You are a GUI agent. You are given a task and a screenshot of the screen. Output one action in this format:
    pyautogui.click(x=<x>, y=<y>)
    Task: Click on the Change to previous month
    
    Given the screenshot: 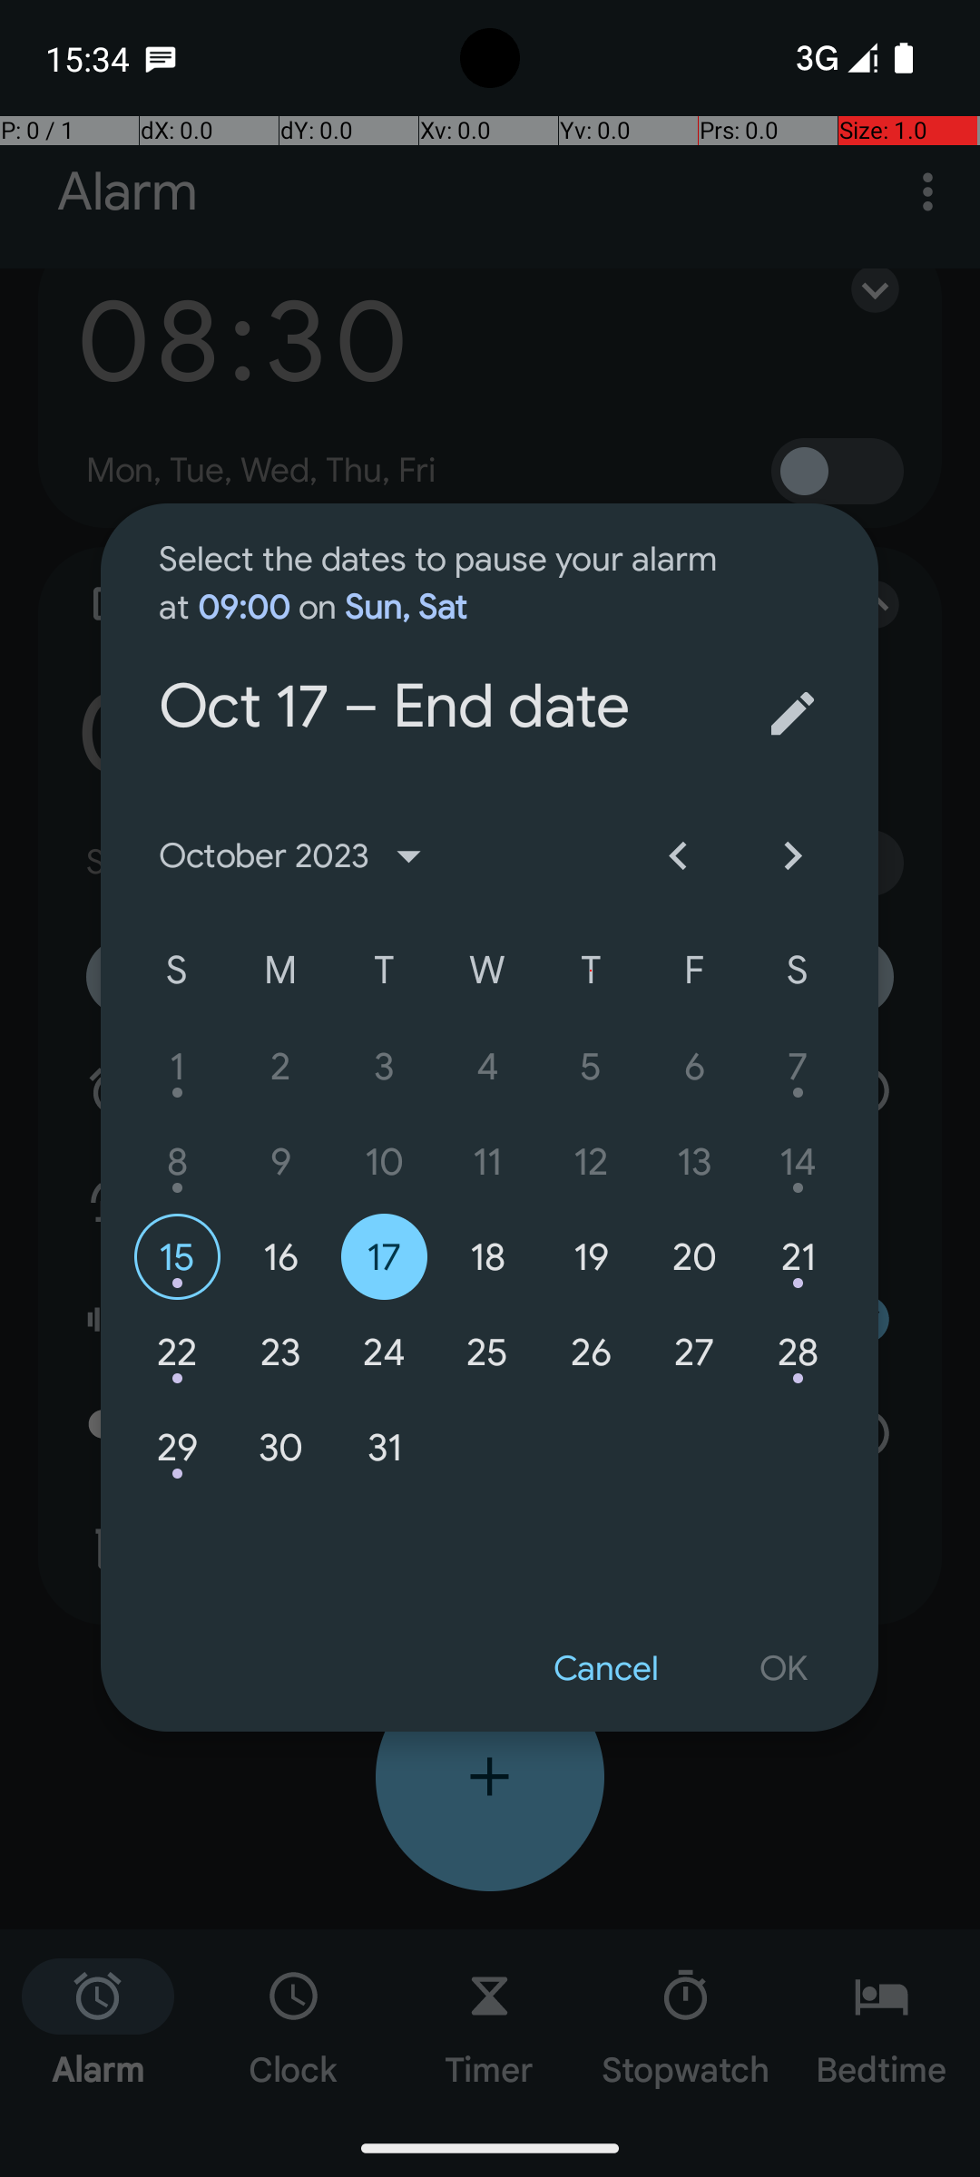 What is the action you would take?
    pyautogui.click(x=678, y=856)
    